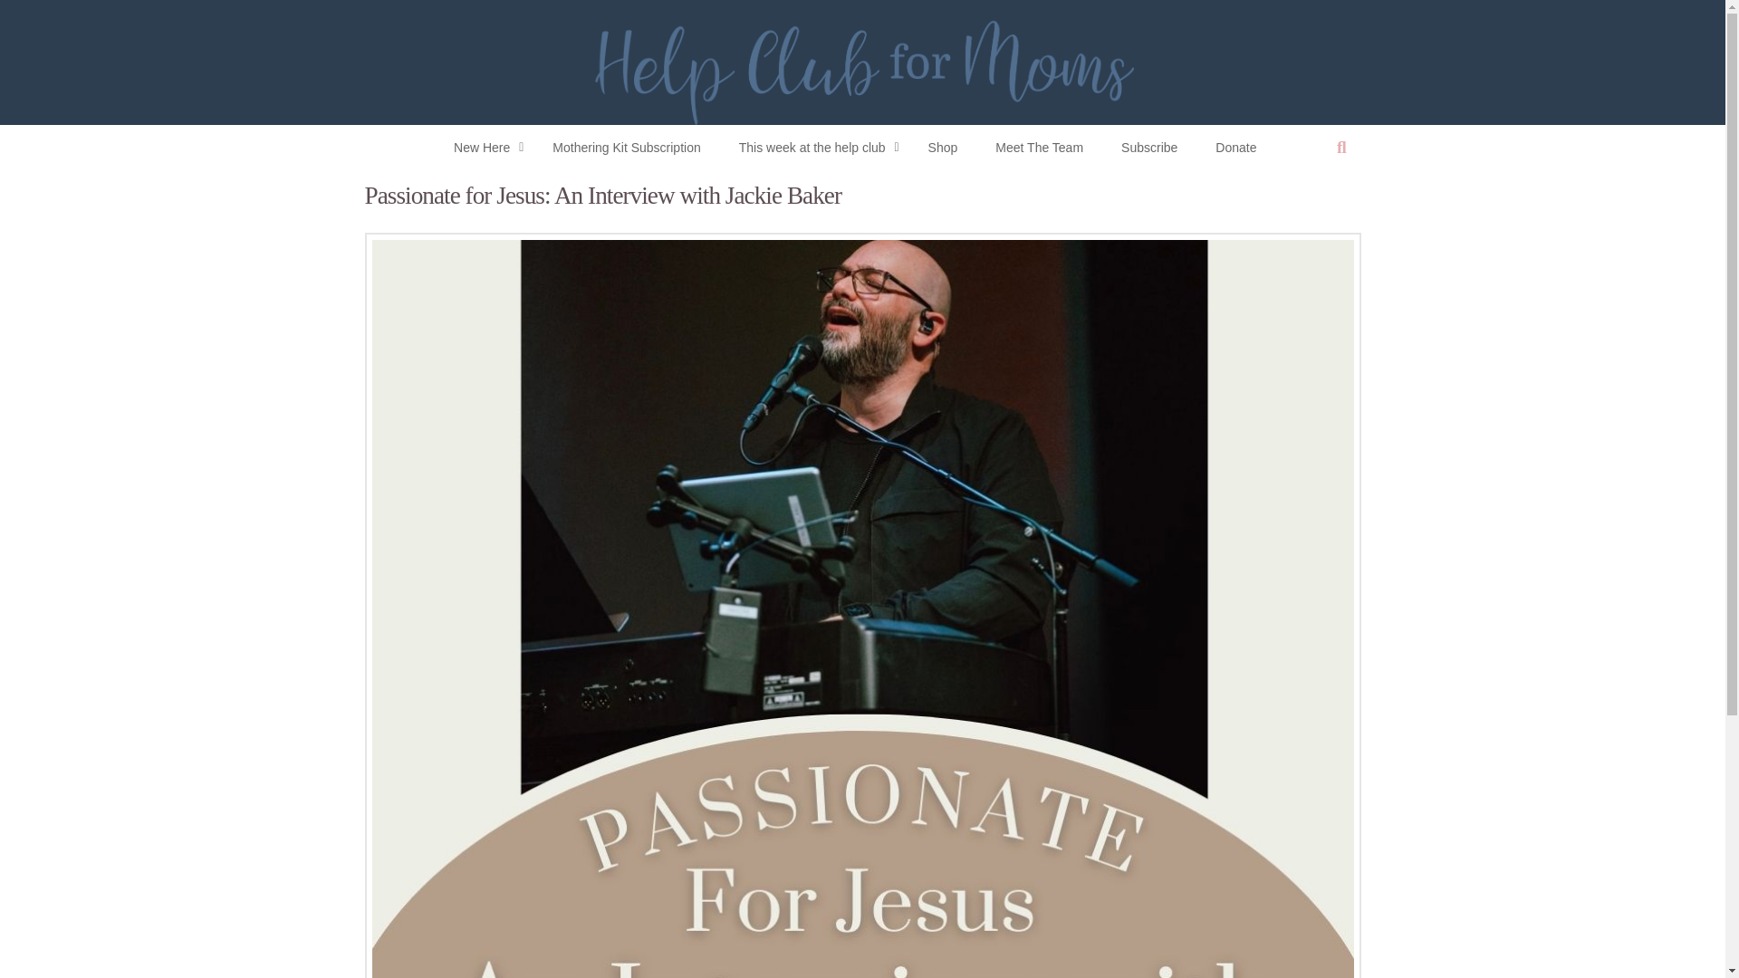 This screenshot has height=978, width=1739. What do you see at coordinates (625, 147) in the screenshot?
I see `Mothering Kit Subscription` at bounding box center [625, 147].